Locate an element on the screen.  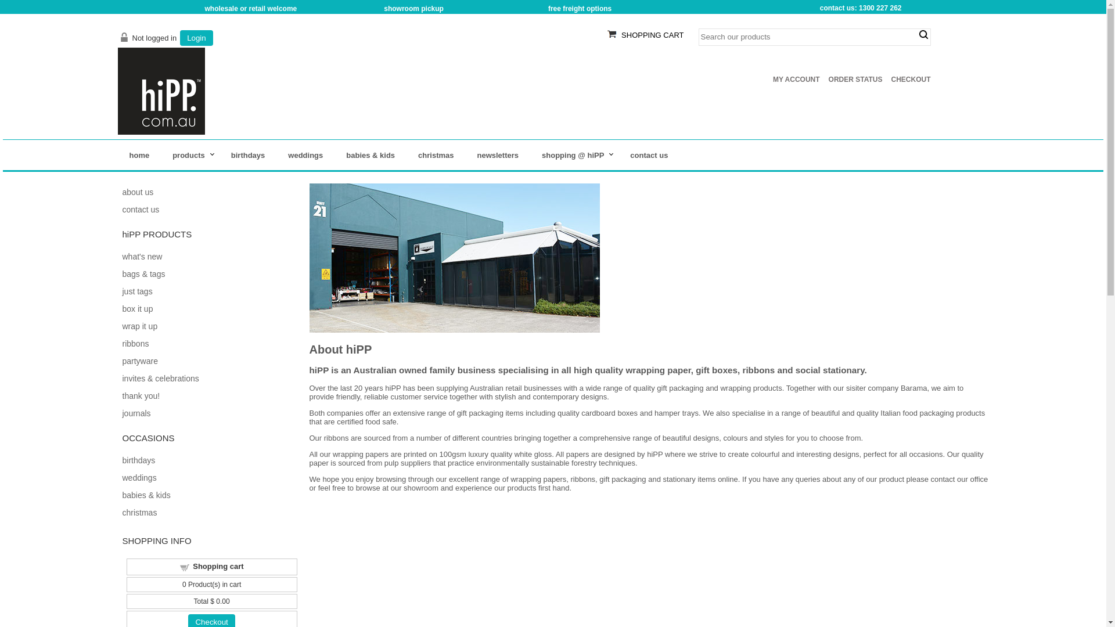
ORDER STATUS is located at coordinates (856, 80).